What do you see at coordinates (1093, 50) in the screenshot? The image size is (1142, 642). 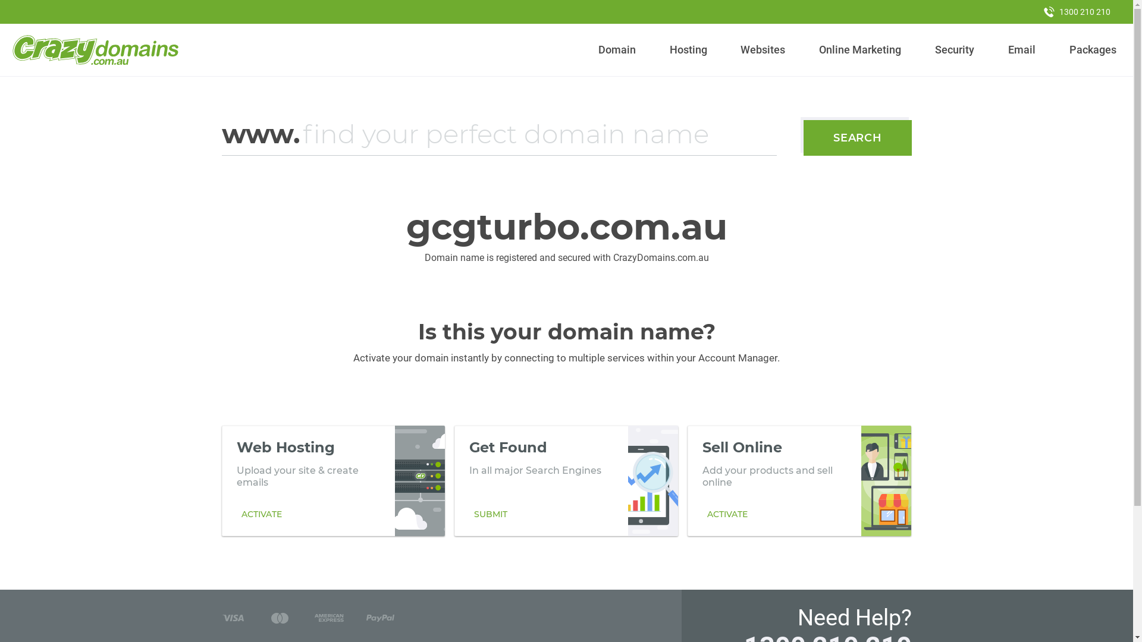 I see `Packages` at bounding box center [1093, 50].